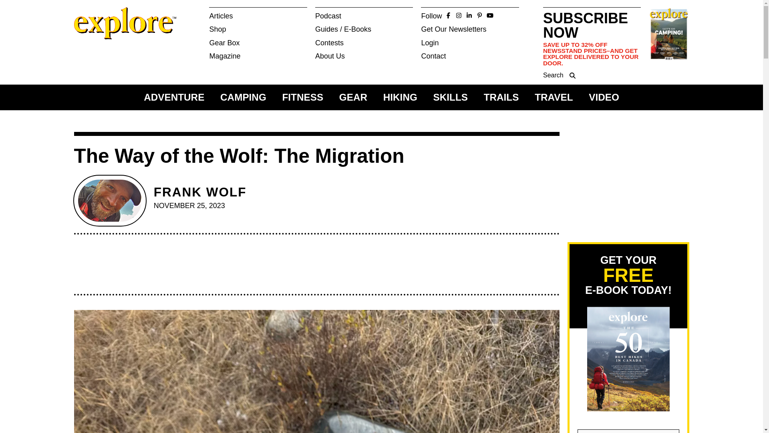  I want to click on Explore Magazine, so click(115, 35).